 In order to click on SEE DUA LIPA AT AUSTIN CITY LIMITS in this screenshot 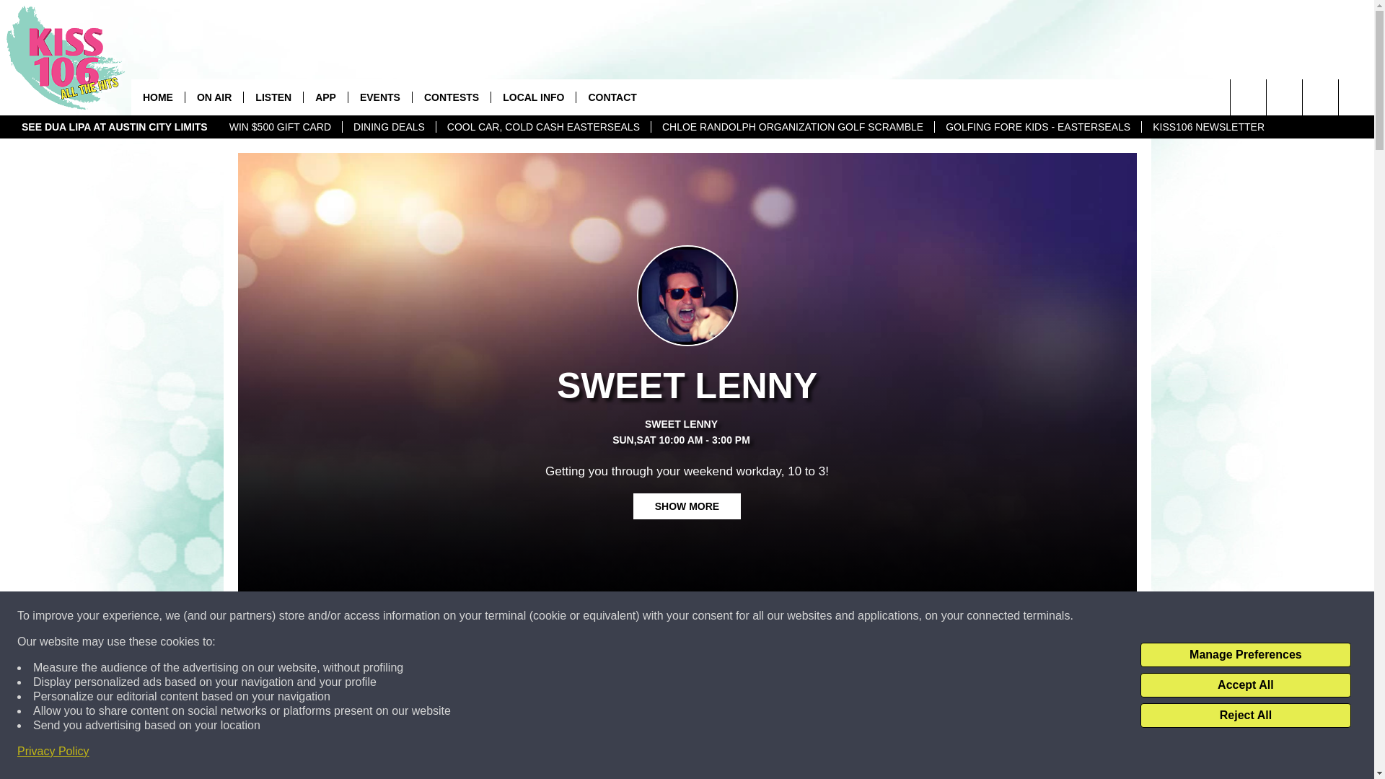, I will do `click(115, 127)`.